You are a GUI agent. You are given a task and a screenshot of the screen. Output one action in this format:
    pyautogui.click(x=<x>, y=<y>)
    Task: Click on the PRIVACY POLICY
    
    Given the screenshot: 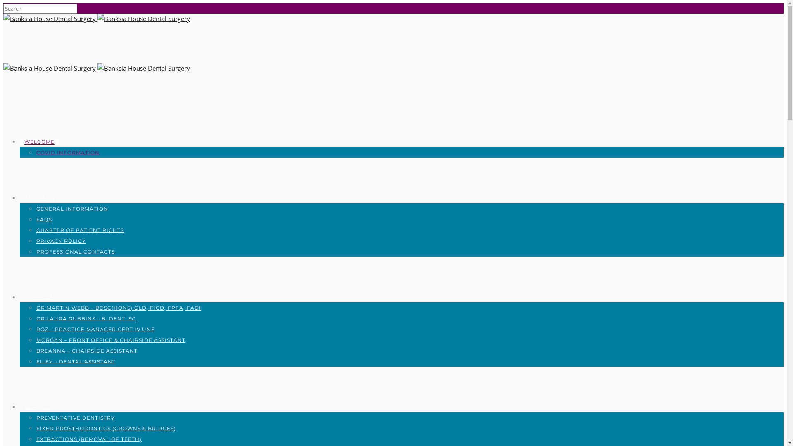 What is the action you would take?
    pyautogui.click(x=61, y=241)
    